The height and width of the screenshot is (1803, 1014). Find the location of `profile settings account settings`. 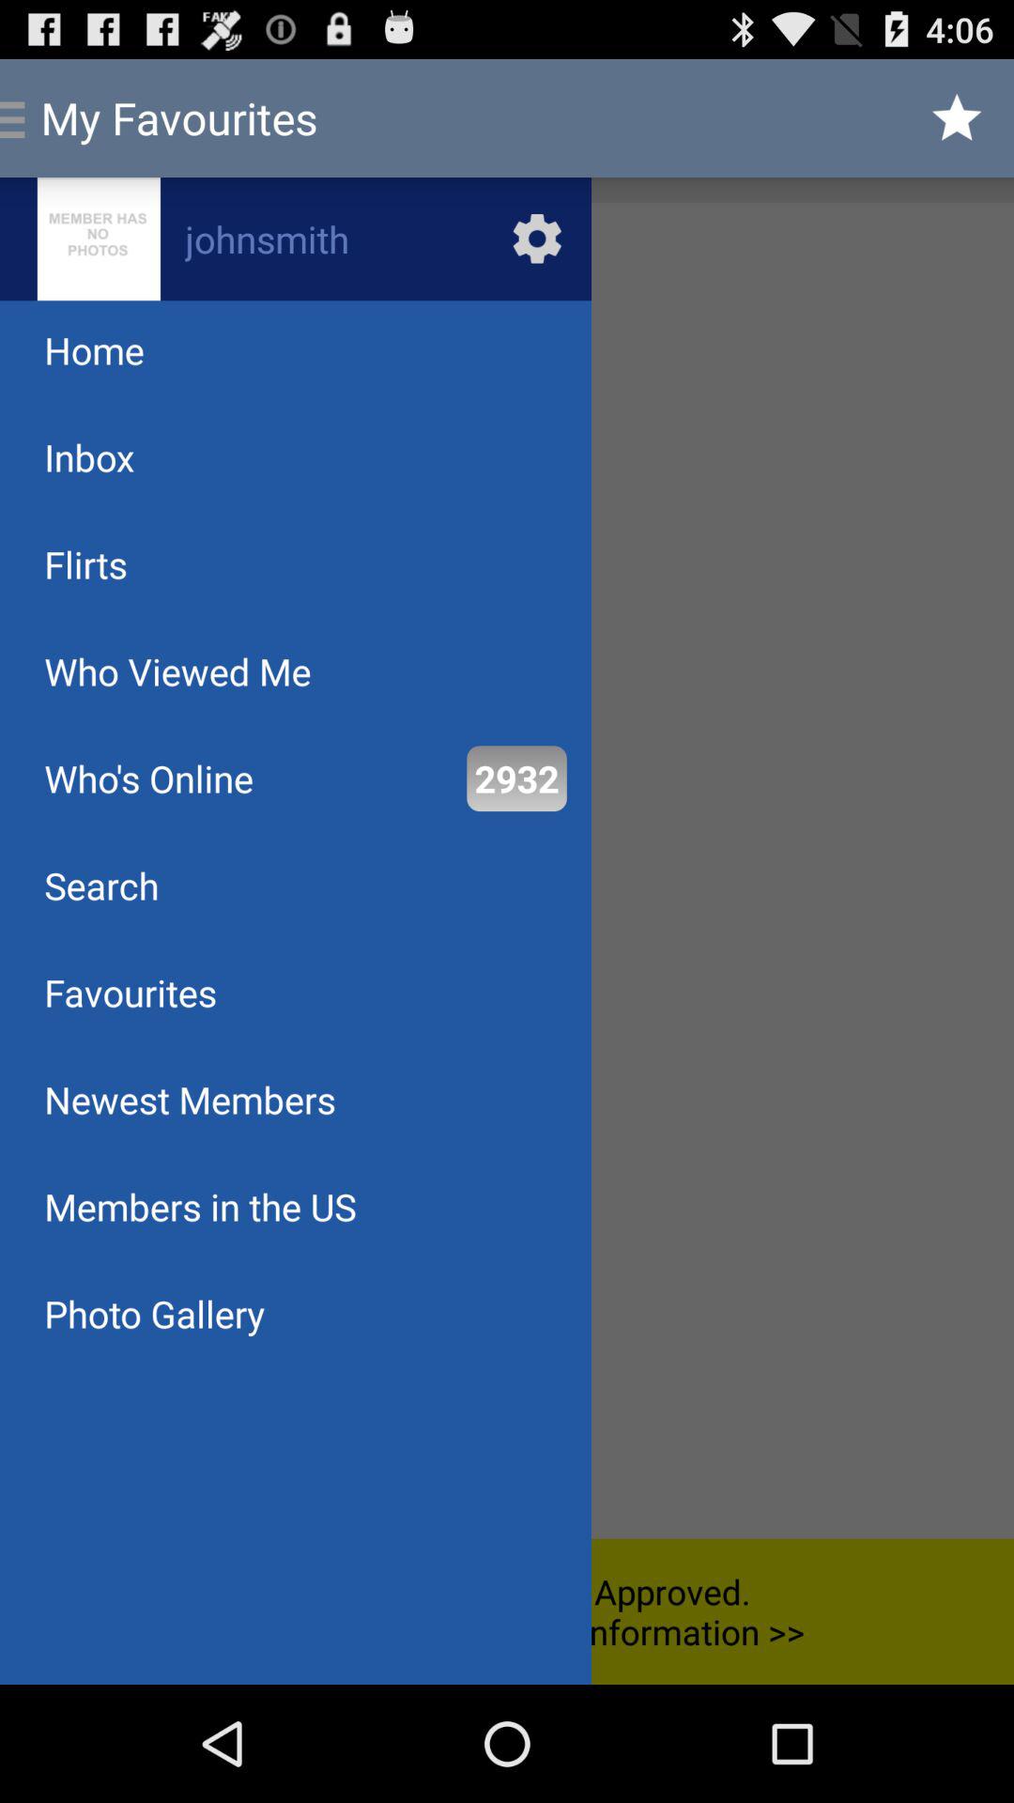

profile settings account settings is located at coordinates (296, 239).